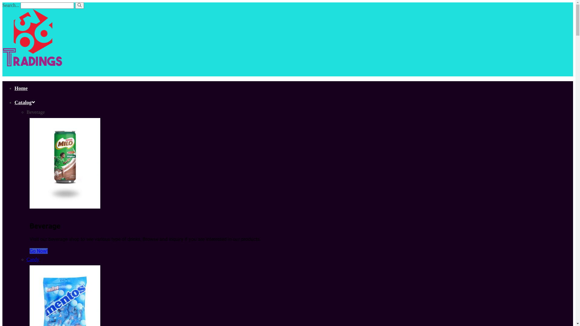 The height and width of the screenshot is (326, 580). I want to click on Go Now!, so click(39, 251).